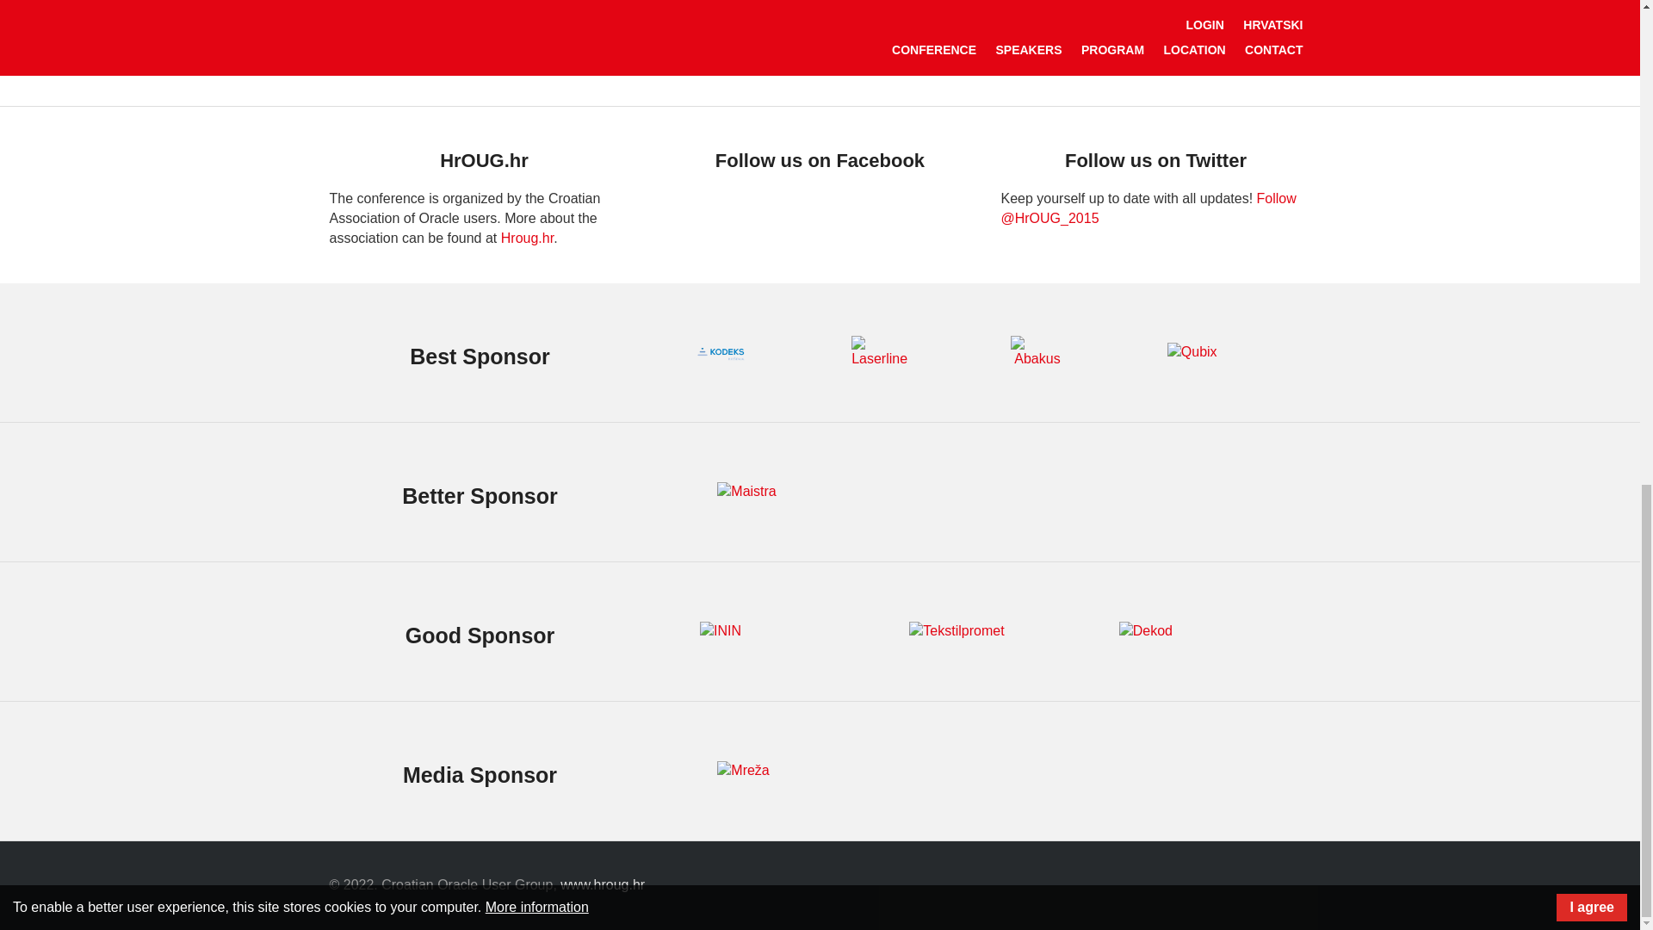  Describe the element at coordinates (820, 34) in the screenshot. I see `Return to program` at that location.